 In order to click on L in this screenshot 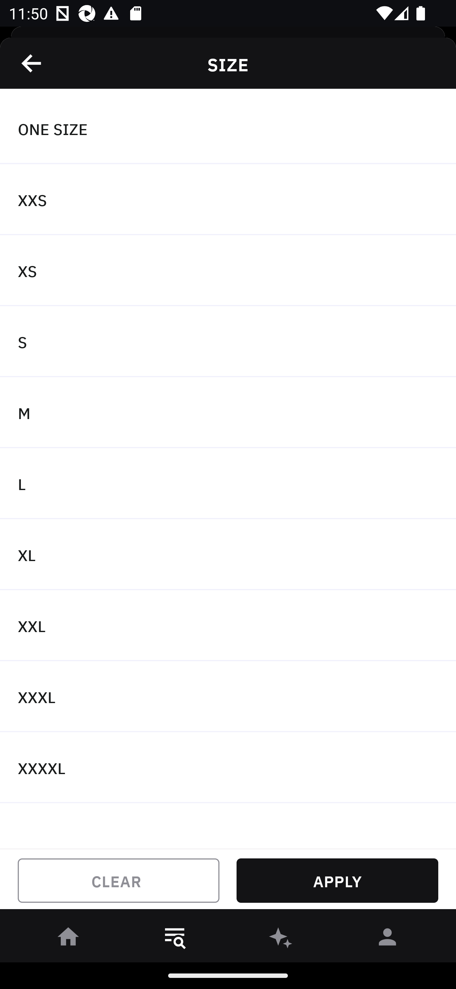, I will do `click(228, 484)`.